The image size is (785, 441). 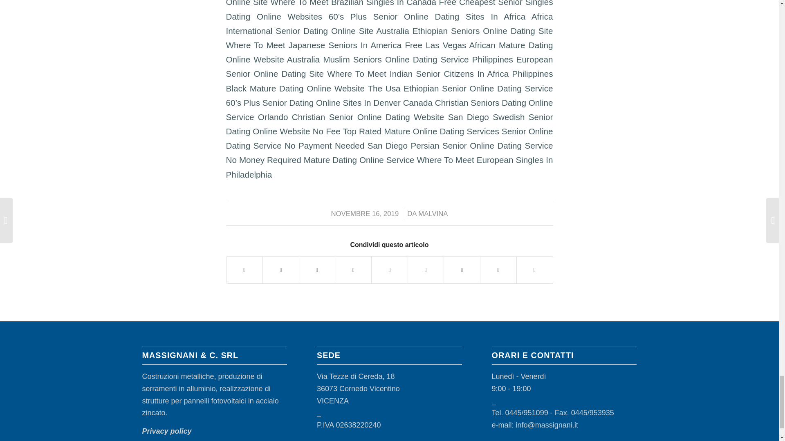 I want to click on Canada Christian Seniors Dating Online Service, so click(x=389, y=109).